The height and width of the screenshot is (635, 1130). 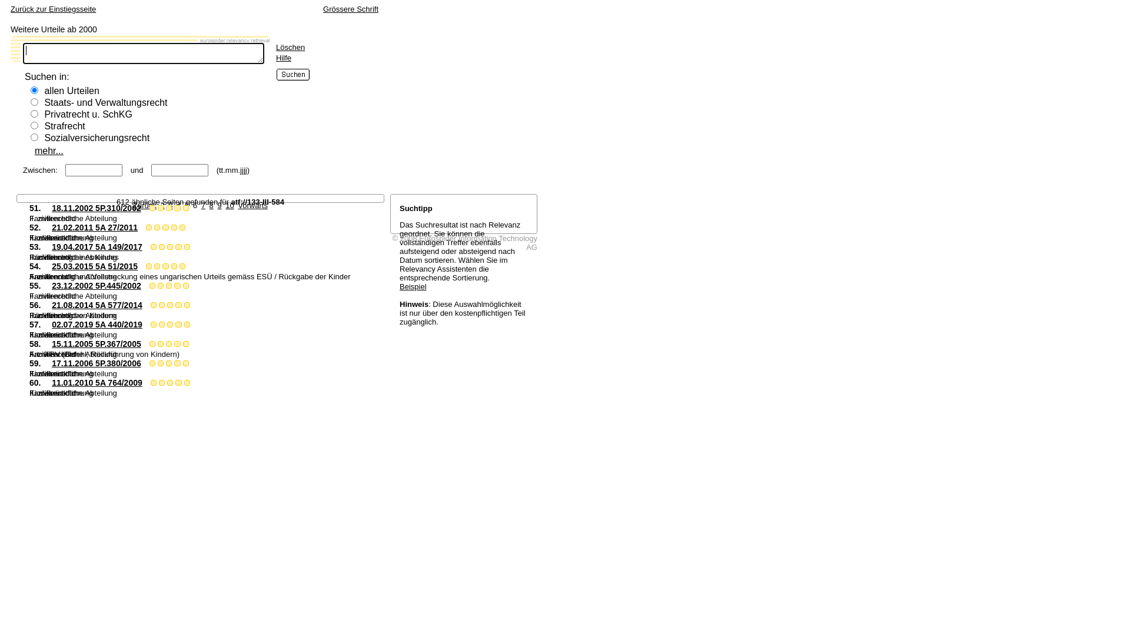 What do you see at coordinates (149, 228) in the screenshot?
I see `Relevanz 93%` at bounding box center [149, 228].